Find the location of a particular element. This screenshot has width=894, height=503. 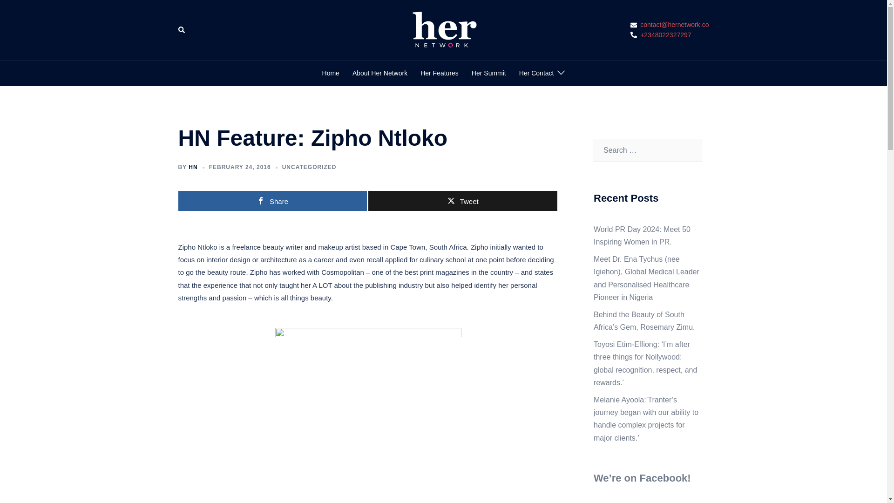

Her Features is located at coordinates (439, 73).